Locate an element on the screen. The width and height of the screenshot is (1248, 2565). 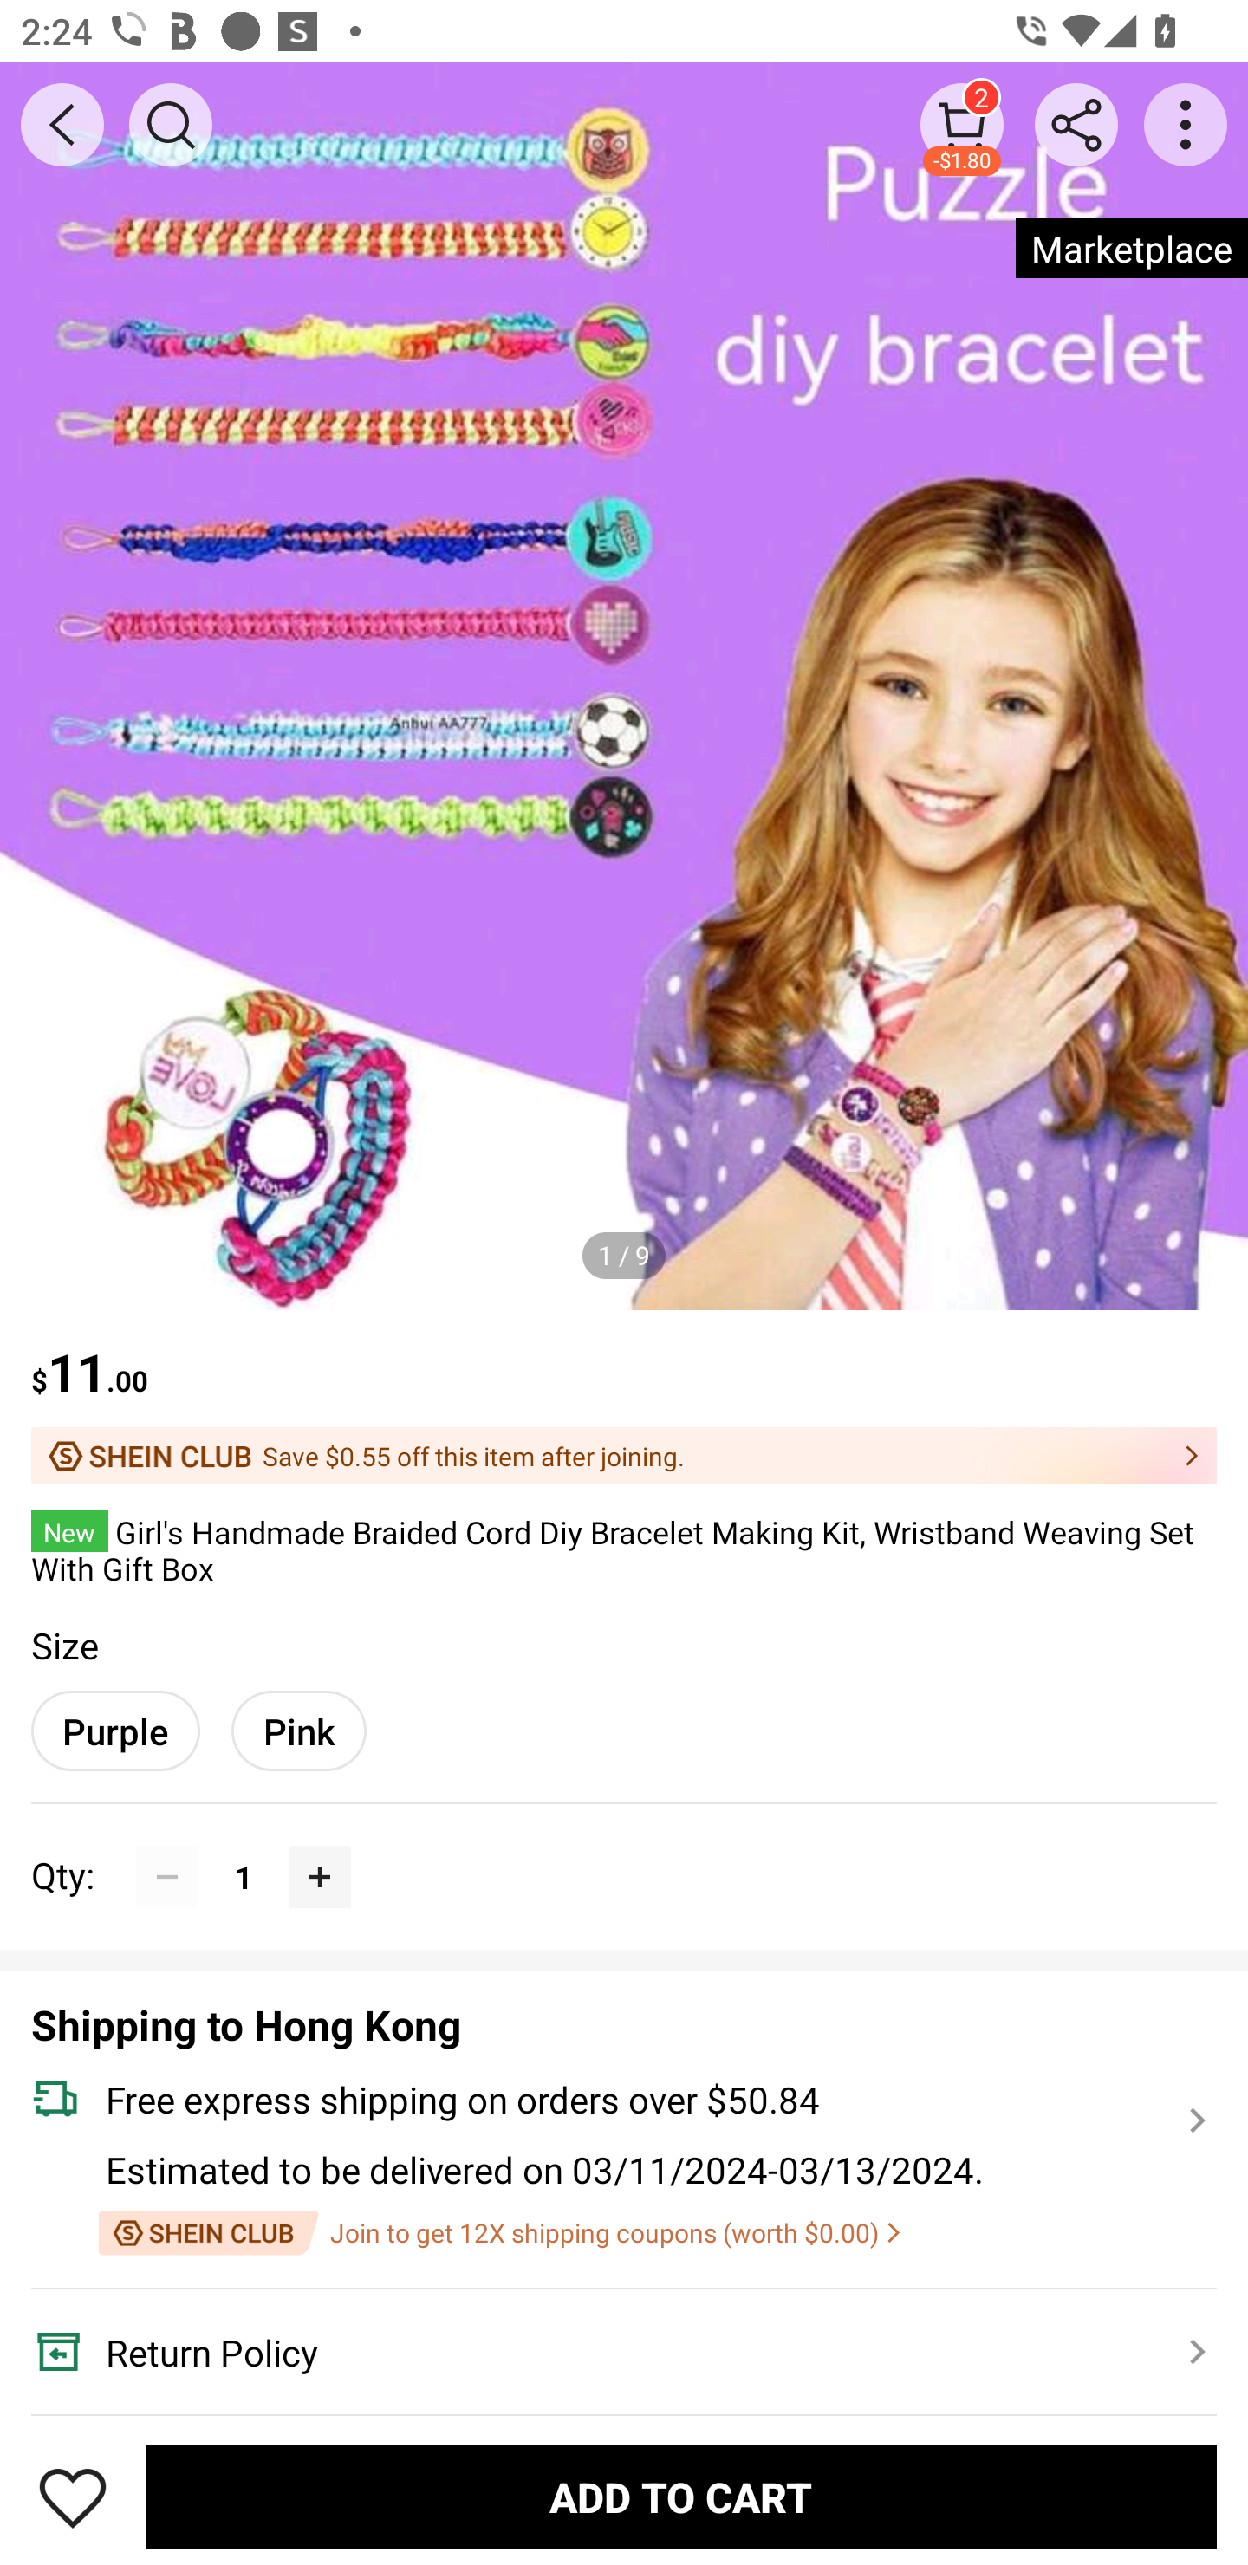
Pink Pinkunselected option is located at coordinates (298, 1731).